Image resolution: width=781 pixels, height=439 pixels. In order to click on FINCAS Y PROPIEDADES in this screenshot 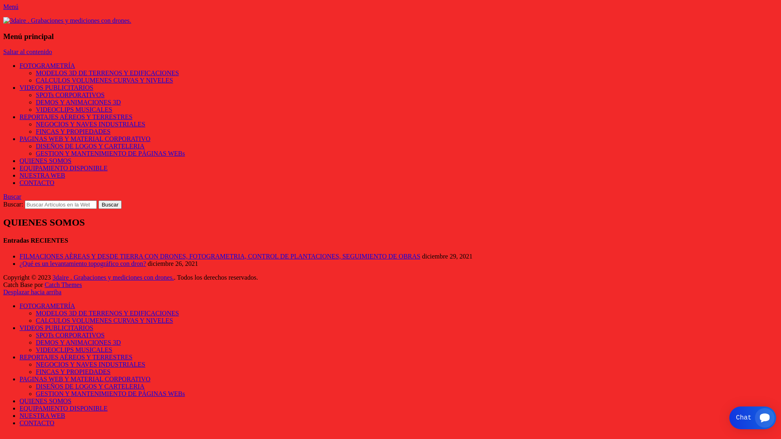, I will do `click(73, 372)`.